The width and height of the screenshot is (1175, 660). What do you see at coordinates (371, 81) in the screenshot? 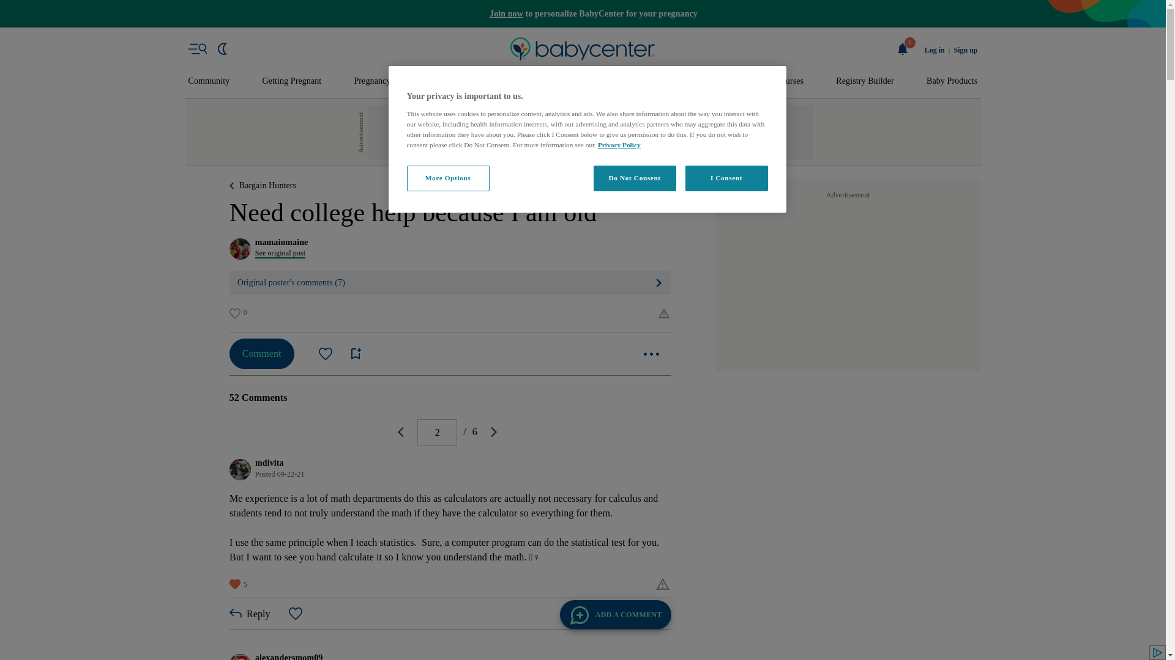
I see `Pregnancy` at bounding box center [371, 81].